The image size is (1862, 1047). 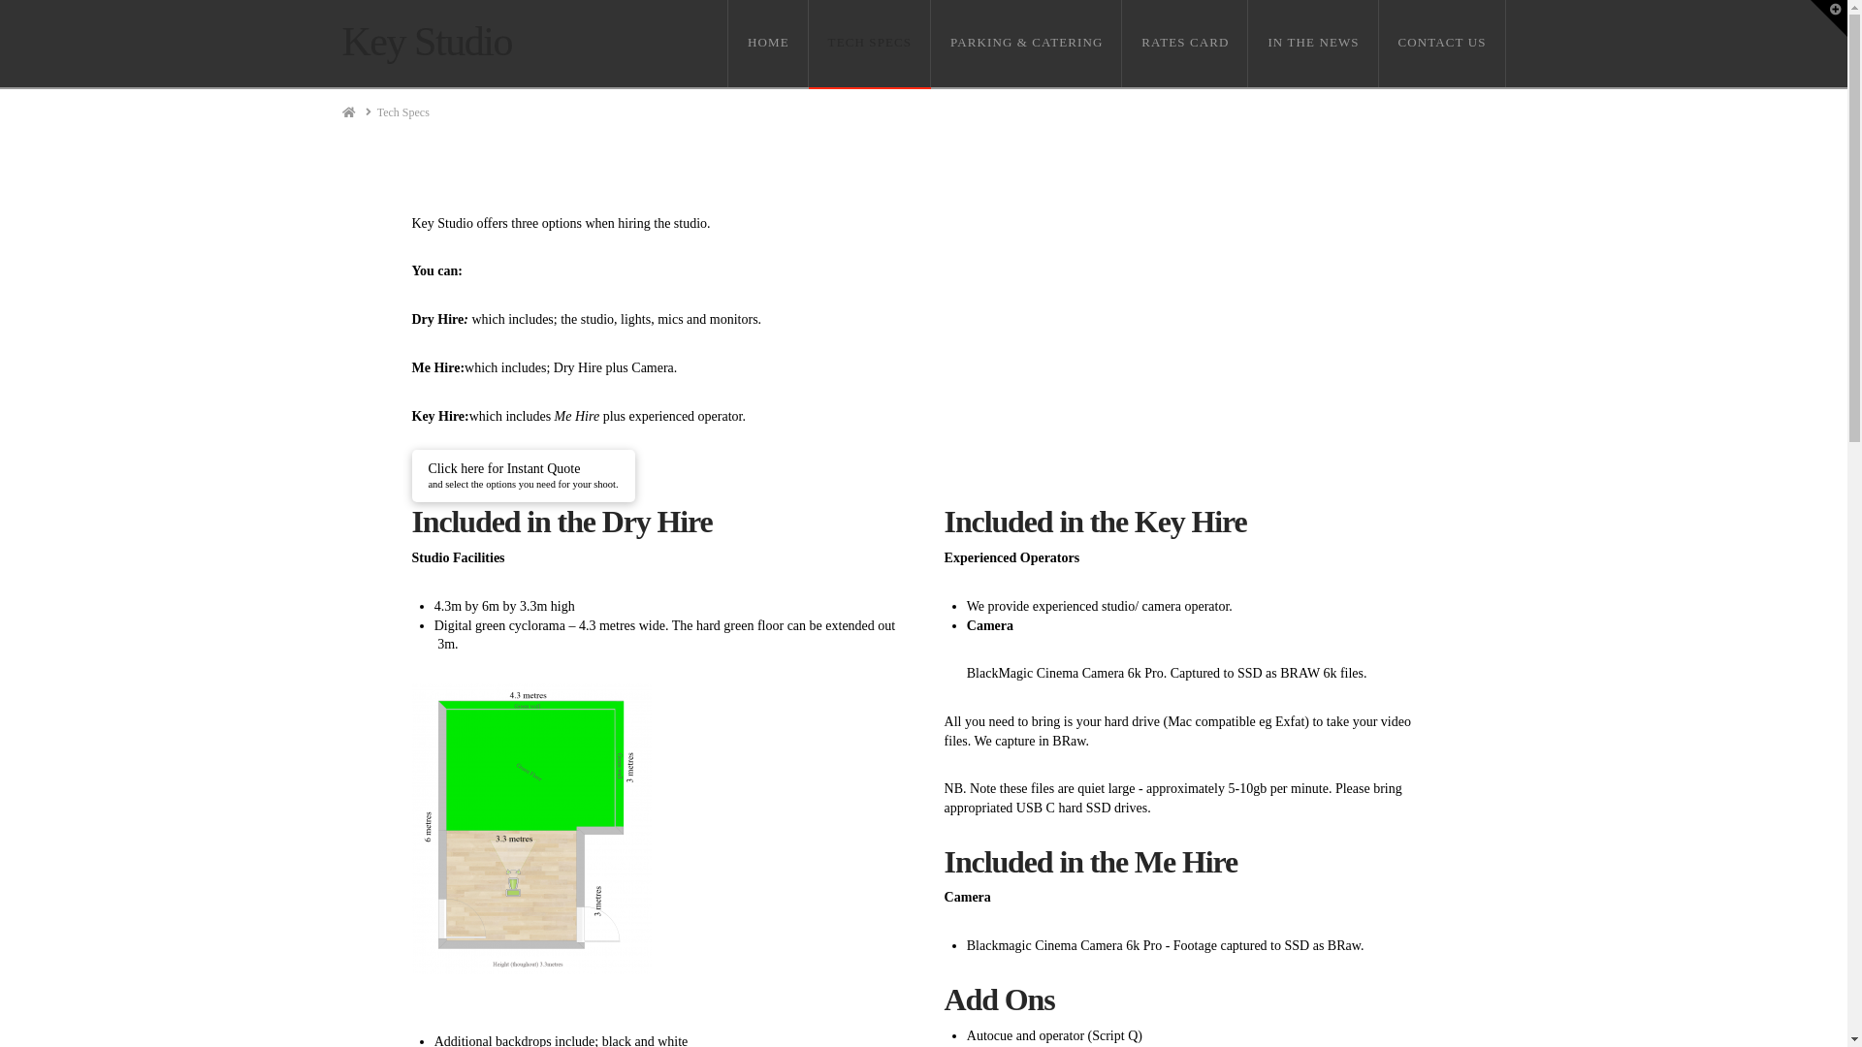 What do you see at coordinates (1185, 44) in the screenshot?
I see `RATES CARD` at bounding box center [1185, 44].